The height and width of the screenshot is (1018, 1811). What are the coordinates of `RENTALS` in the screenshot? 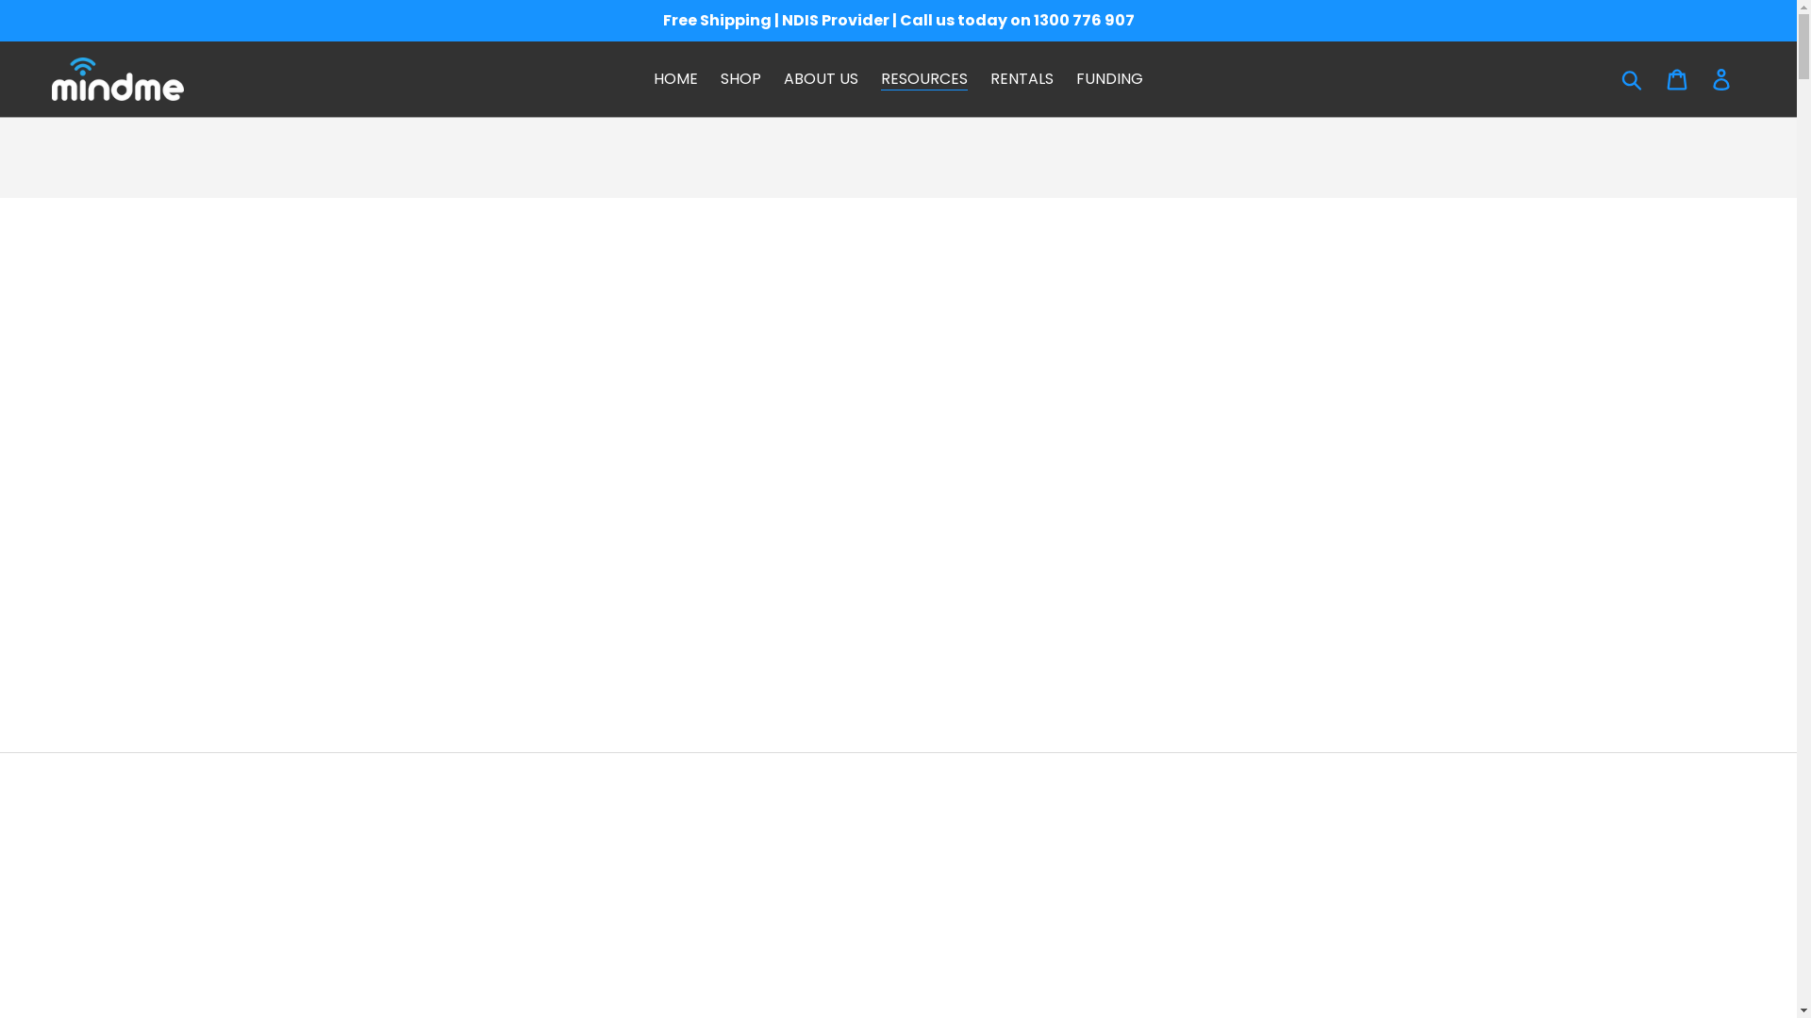 It's located at (1022, 79).